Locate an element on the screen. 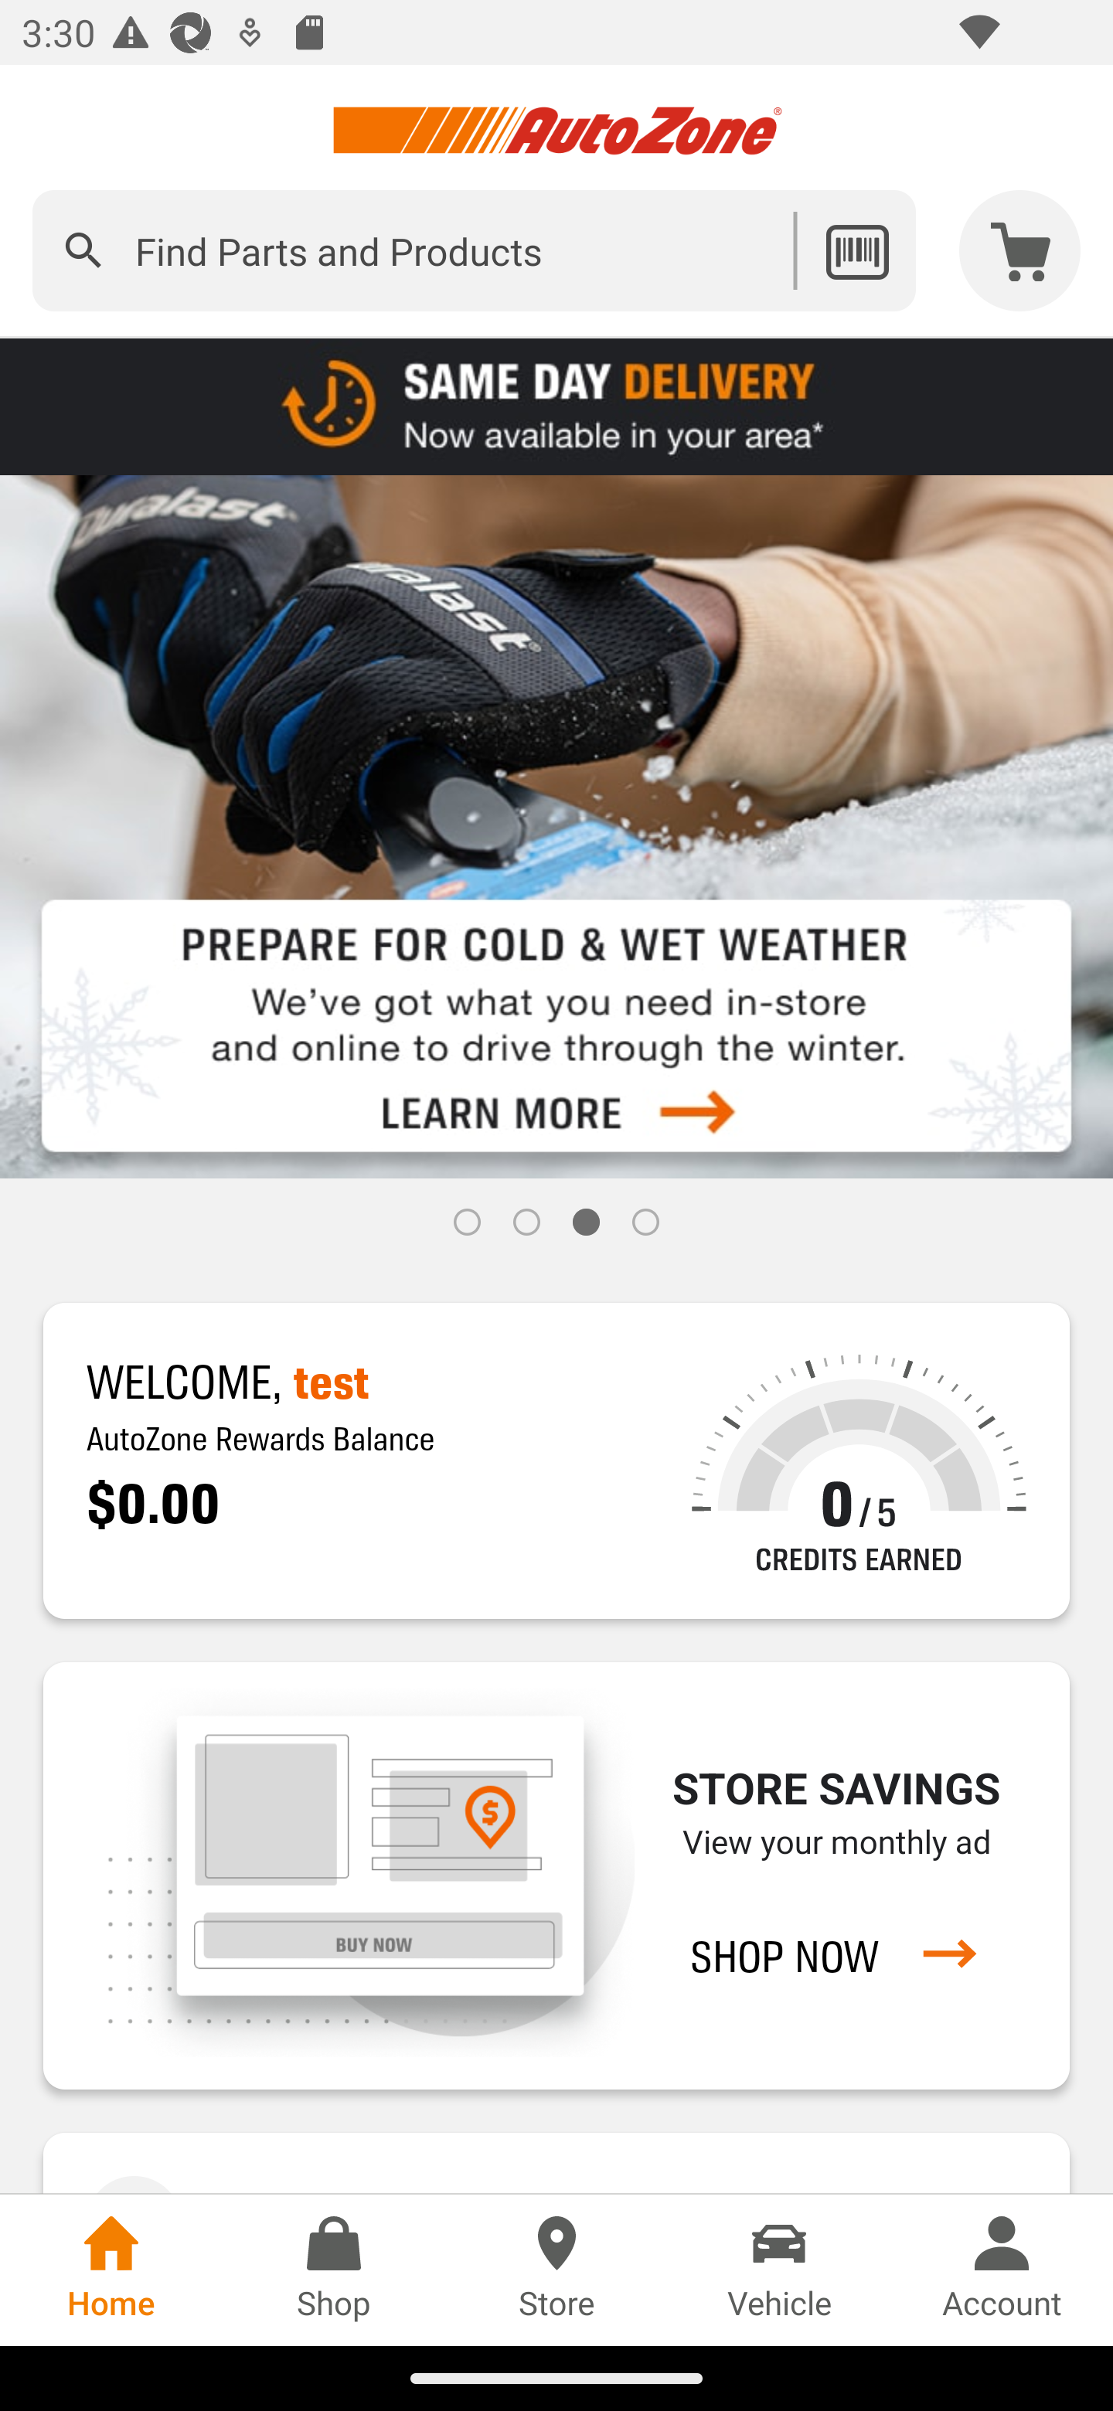 This screenshot has width=1113, height=2411. Home is located at coordinates (111, 2270).